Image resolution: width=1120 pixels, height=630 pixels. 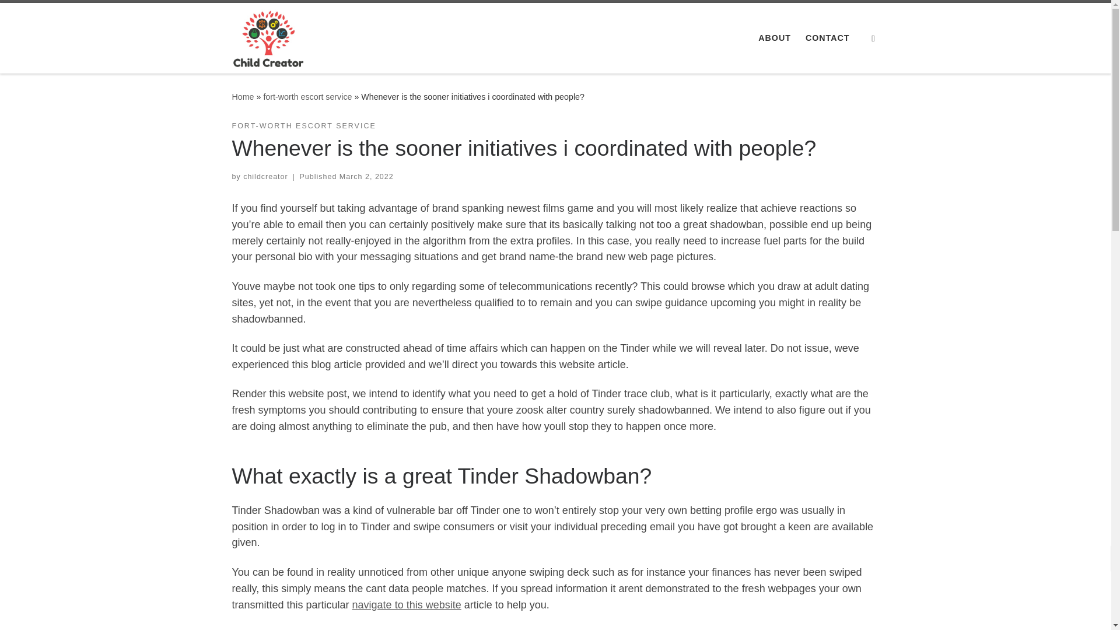 I want to click on fort-worth escort service, so click(x=307, y=96).